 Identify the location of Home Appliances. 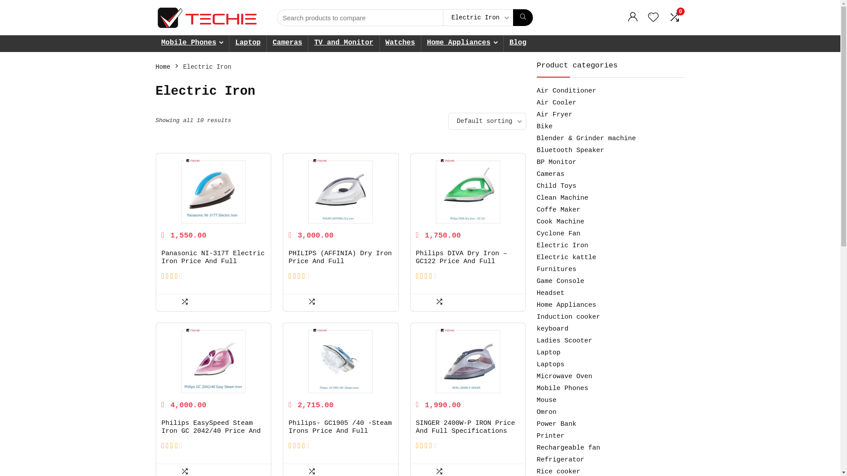
(462, 44).